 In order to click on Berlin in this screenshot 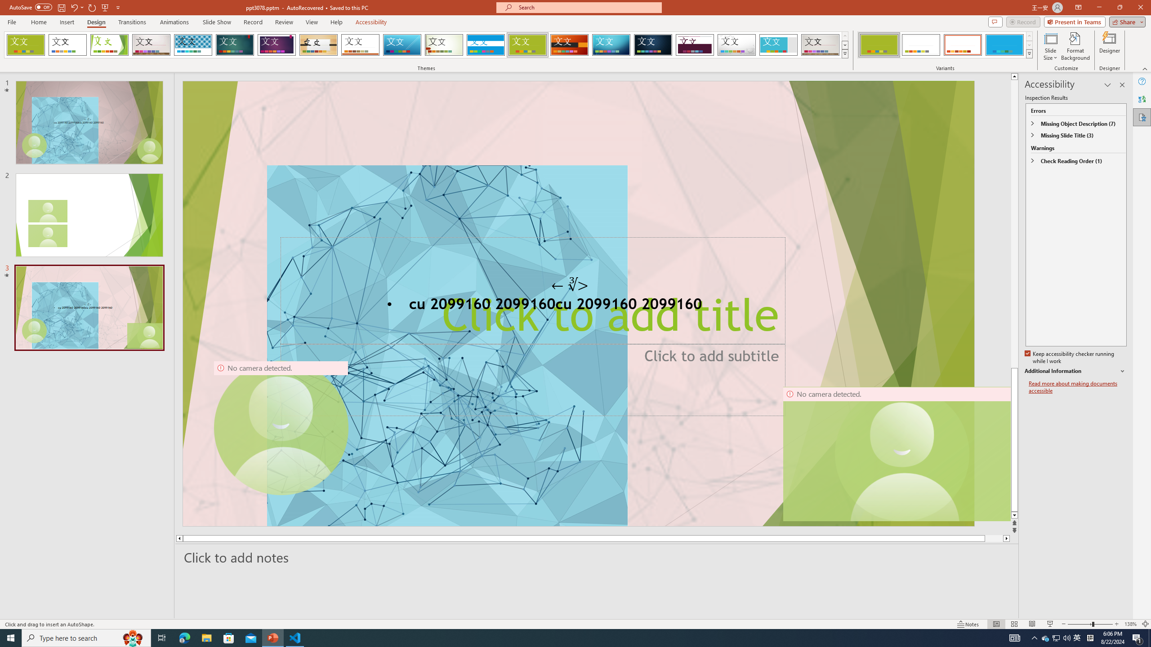, I will do `click(570, 45)`.